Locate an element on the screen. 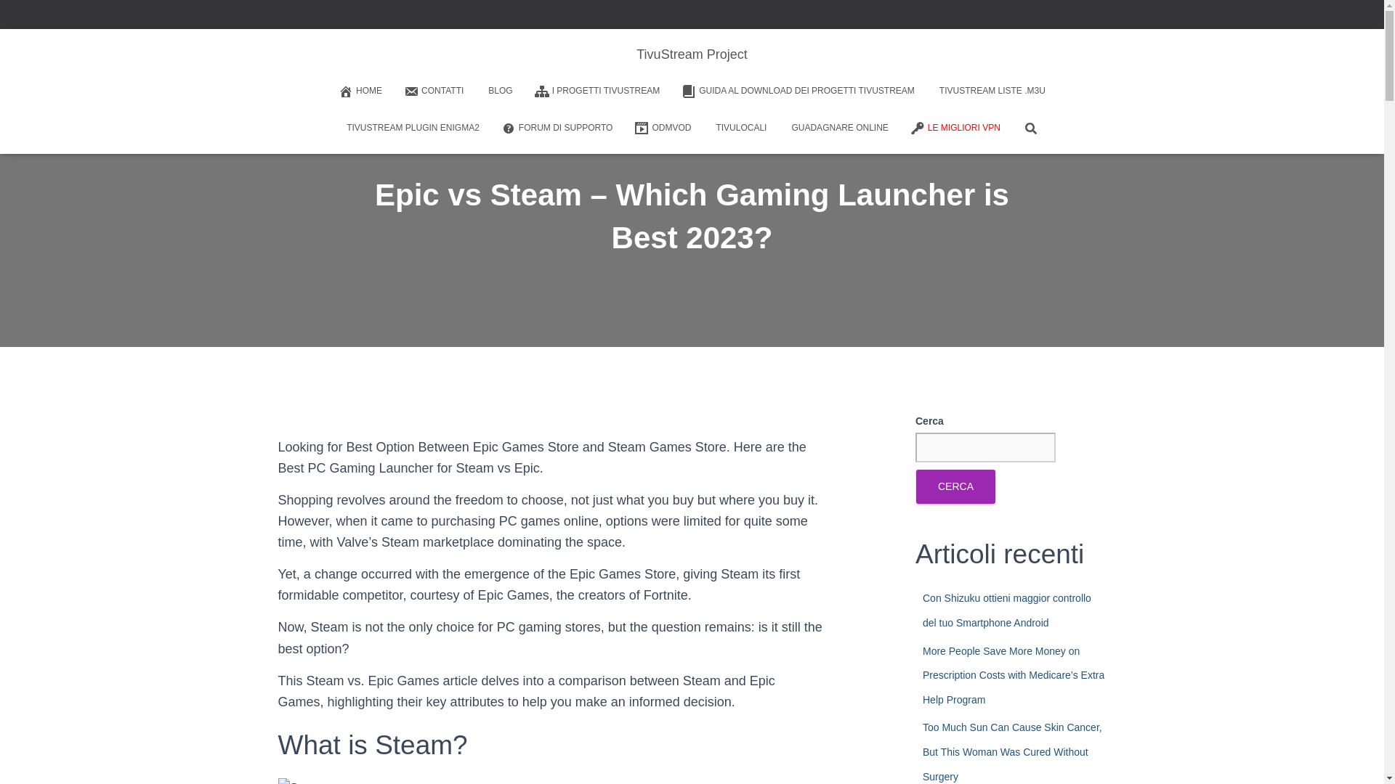 This screenshot has height=784, width=1395. Cerca is located at coordinates (16, 16).